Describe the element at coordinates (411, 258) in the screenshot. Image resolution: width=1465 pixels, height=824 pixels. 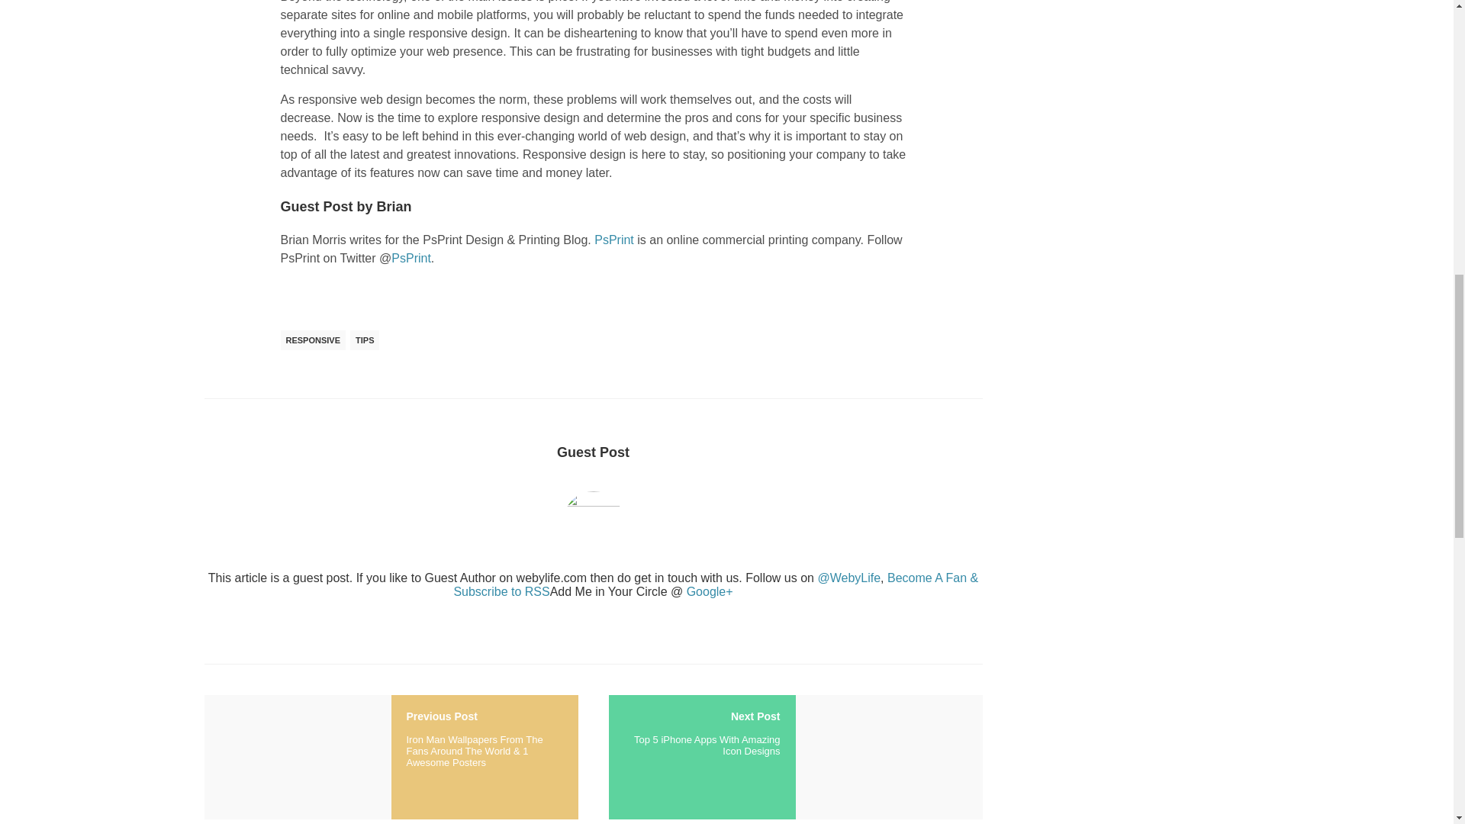
I see `PsPrint` at that location.